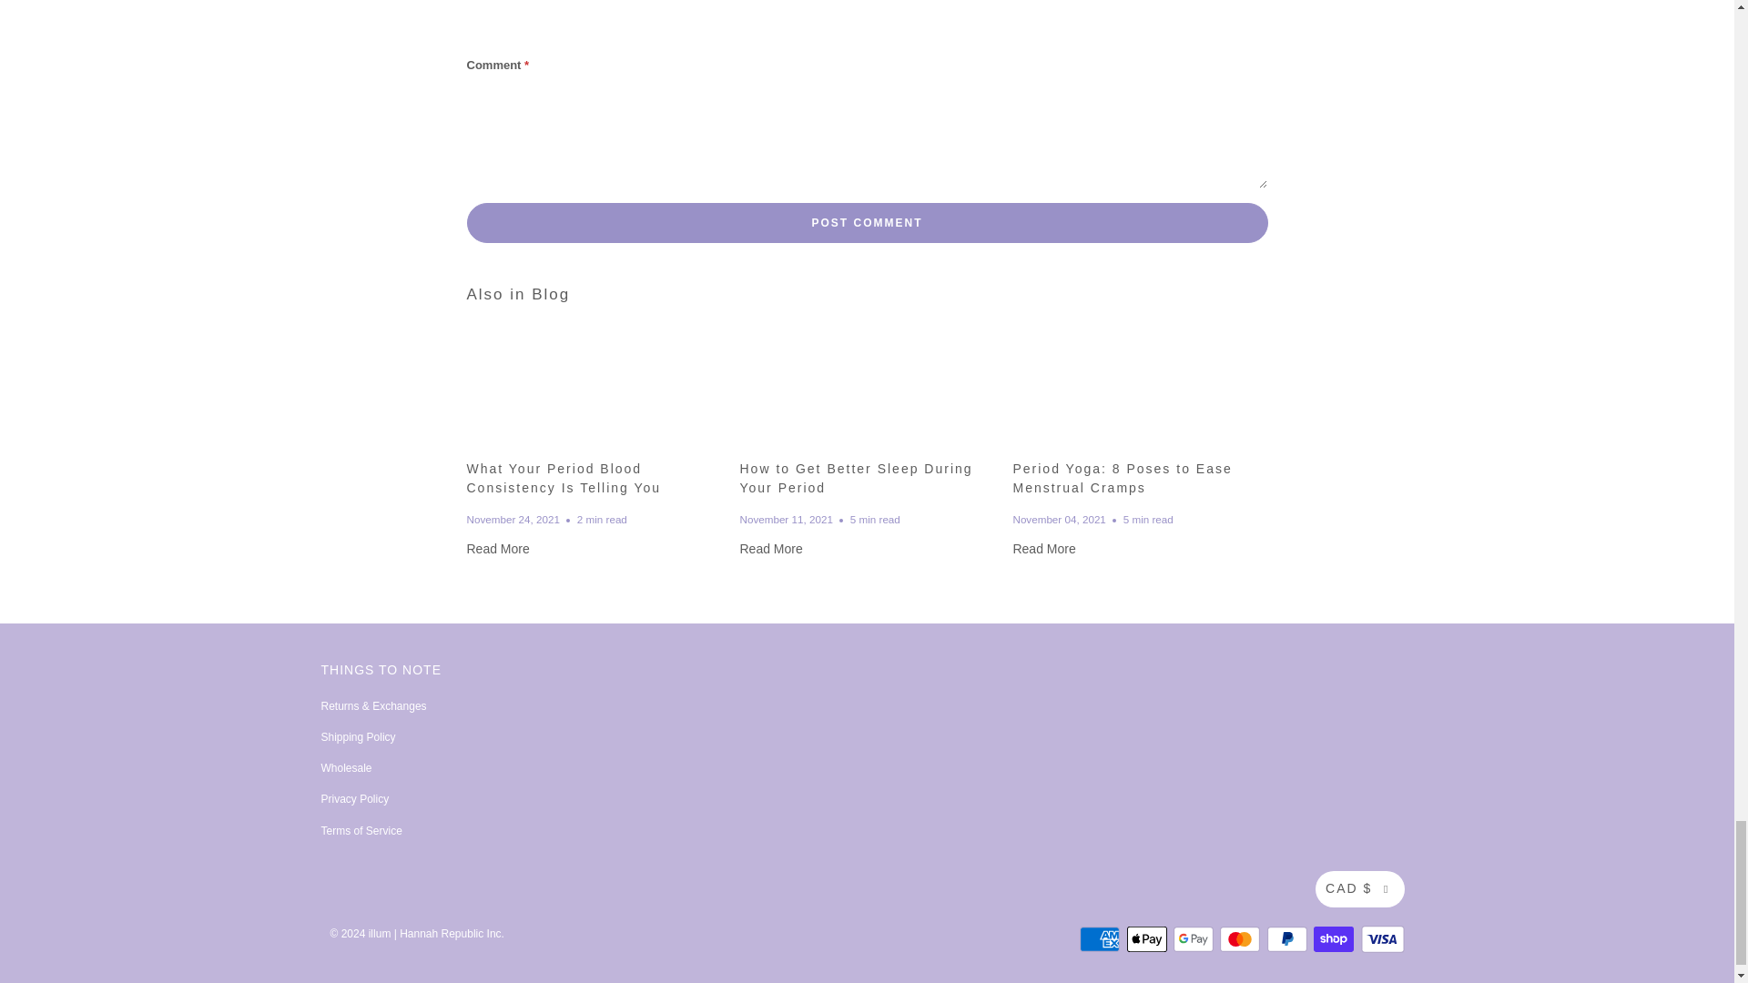 The image size is (1748, 983). I want to click on What Your Period Blood Consistency Is Telling You, so click(497, 548).